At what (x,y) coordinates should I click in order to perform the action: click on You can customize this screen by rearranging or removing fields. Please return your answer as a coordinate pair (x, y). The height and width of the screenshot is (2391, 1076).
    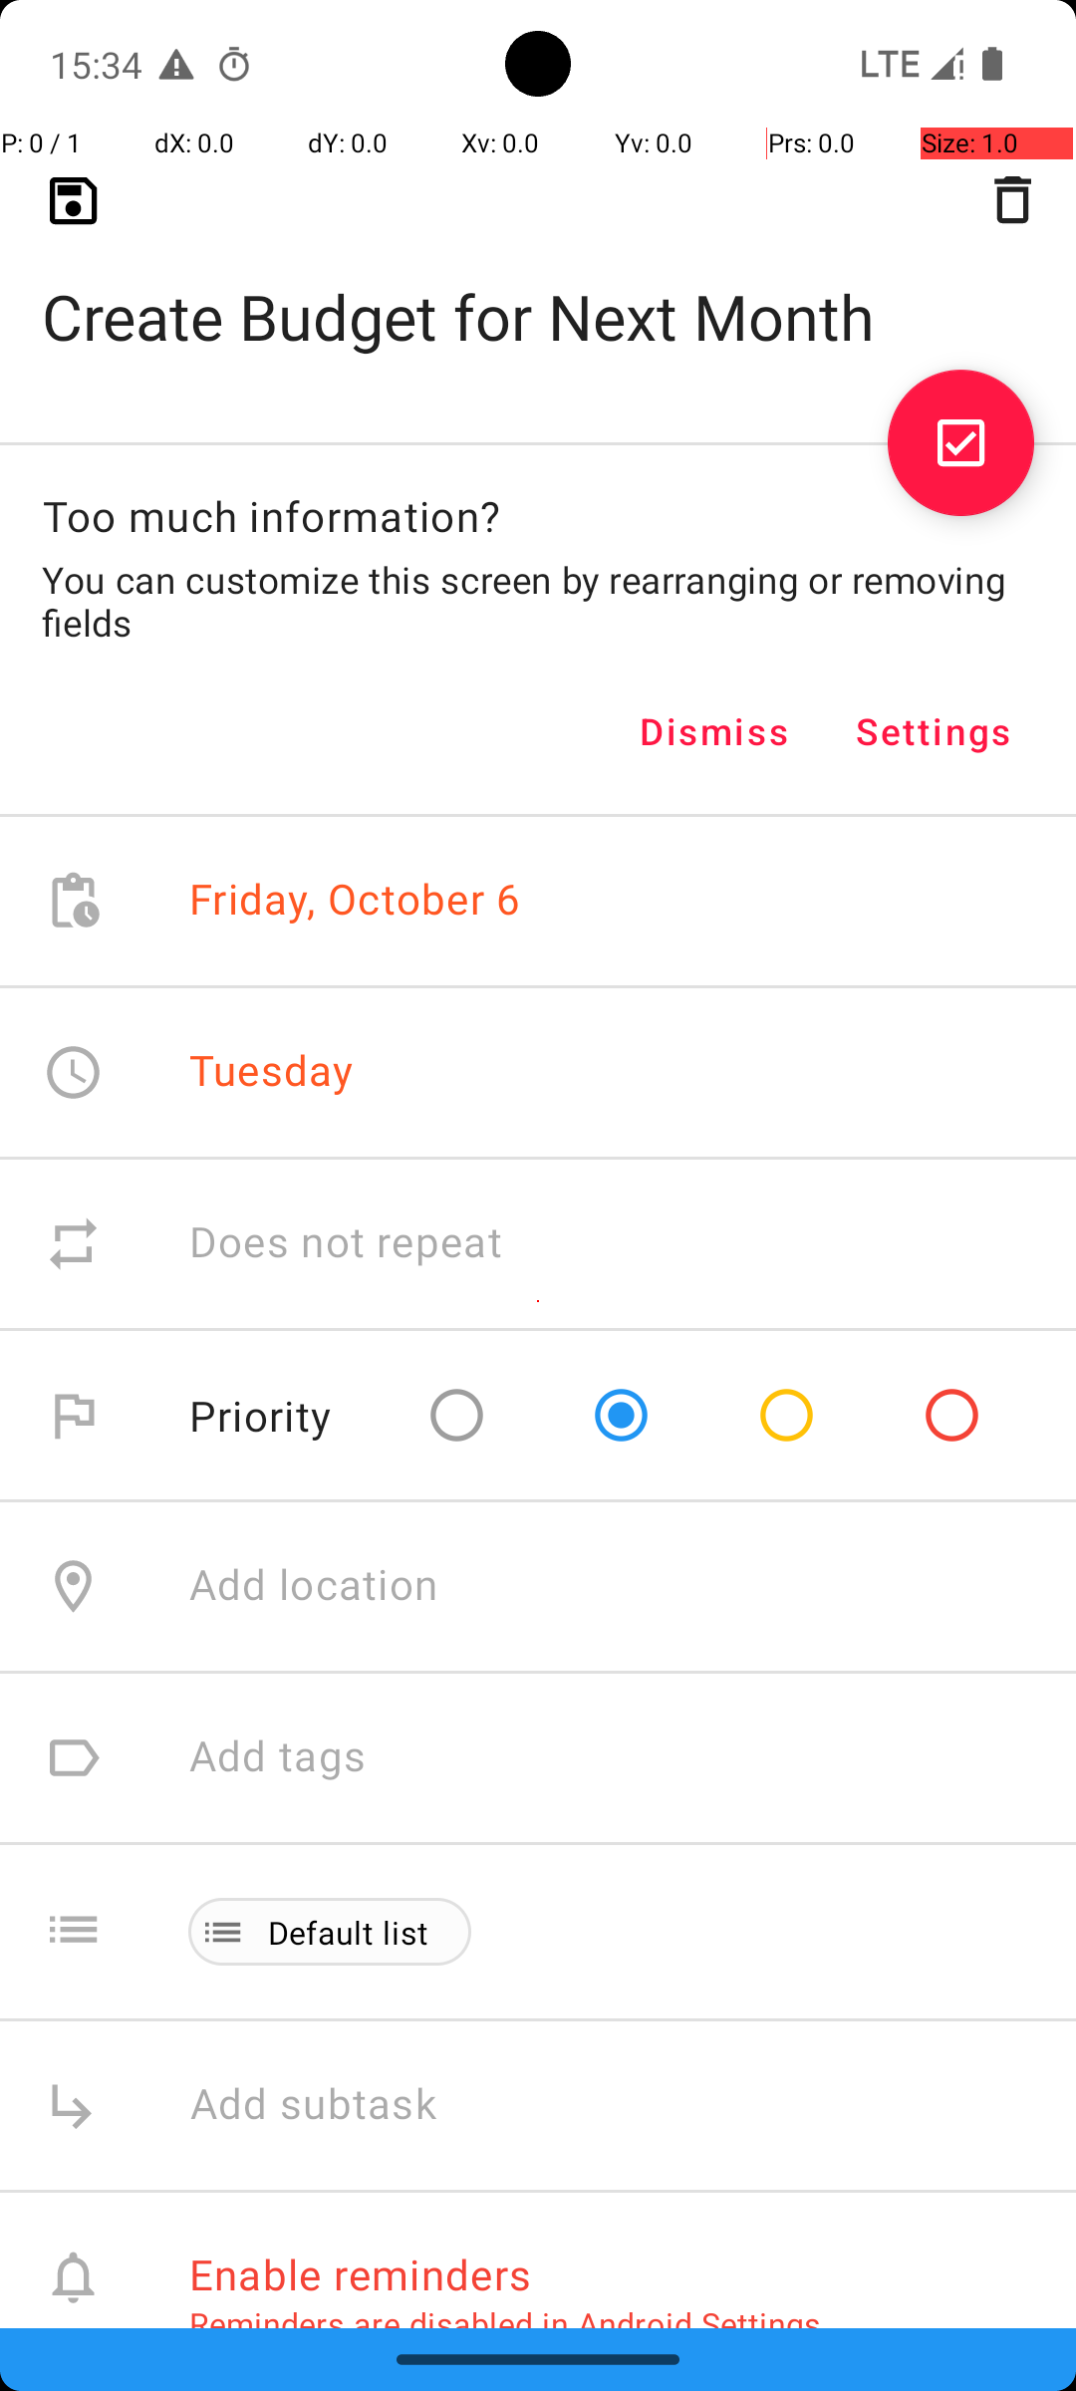
    Looking at the image, I should click on (538, 601).